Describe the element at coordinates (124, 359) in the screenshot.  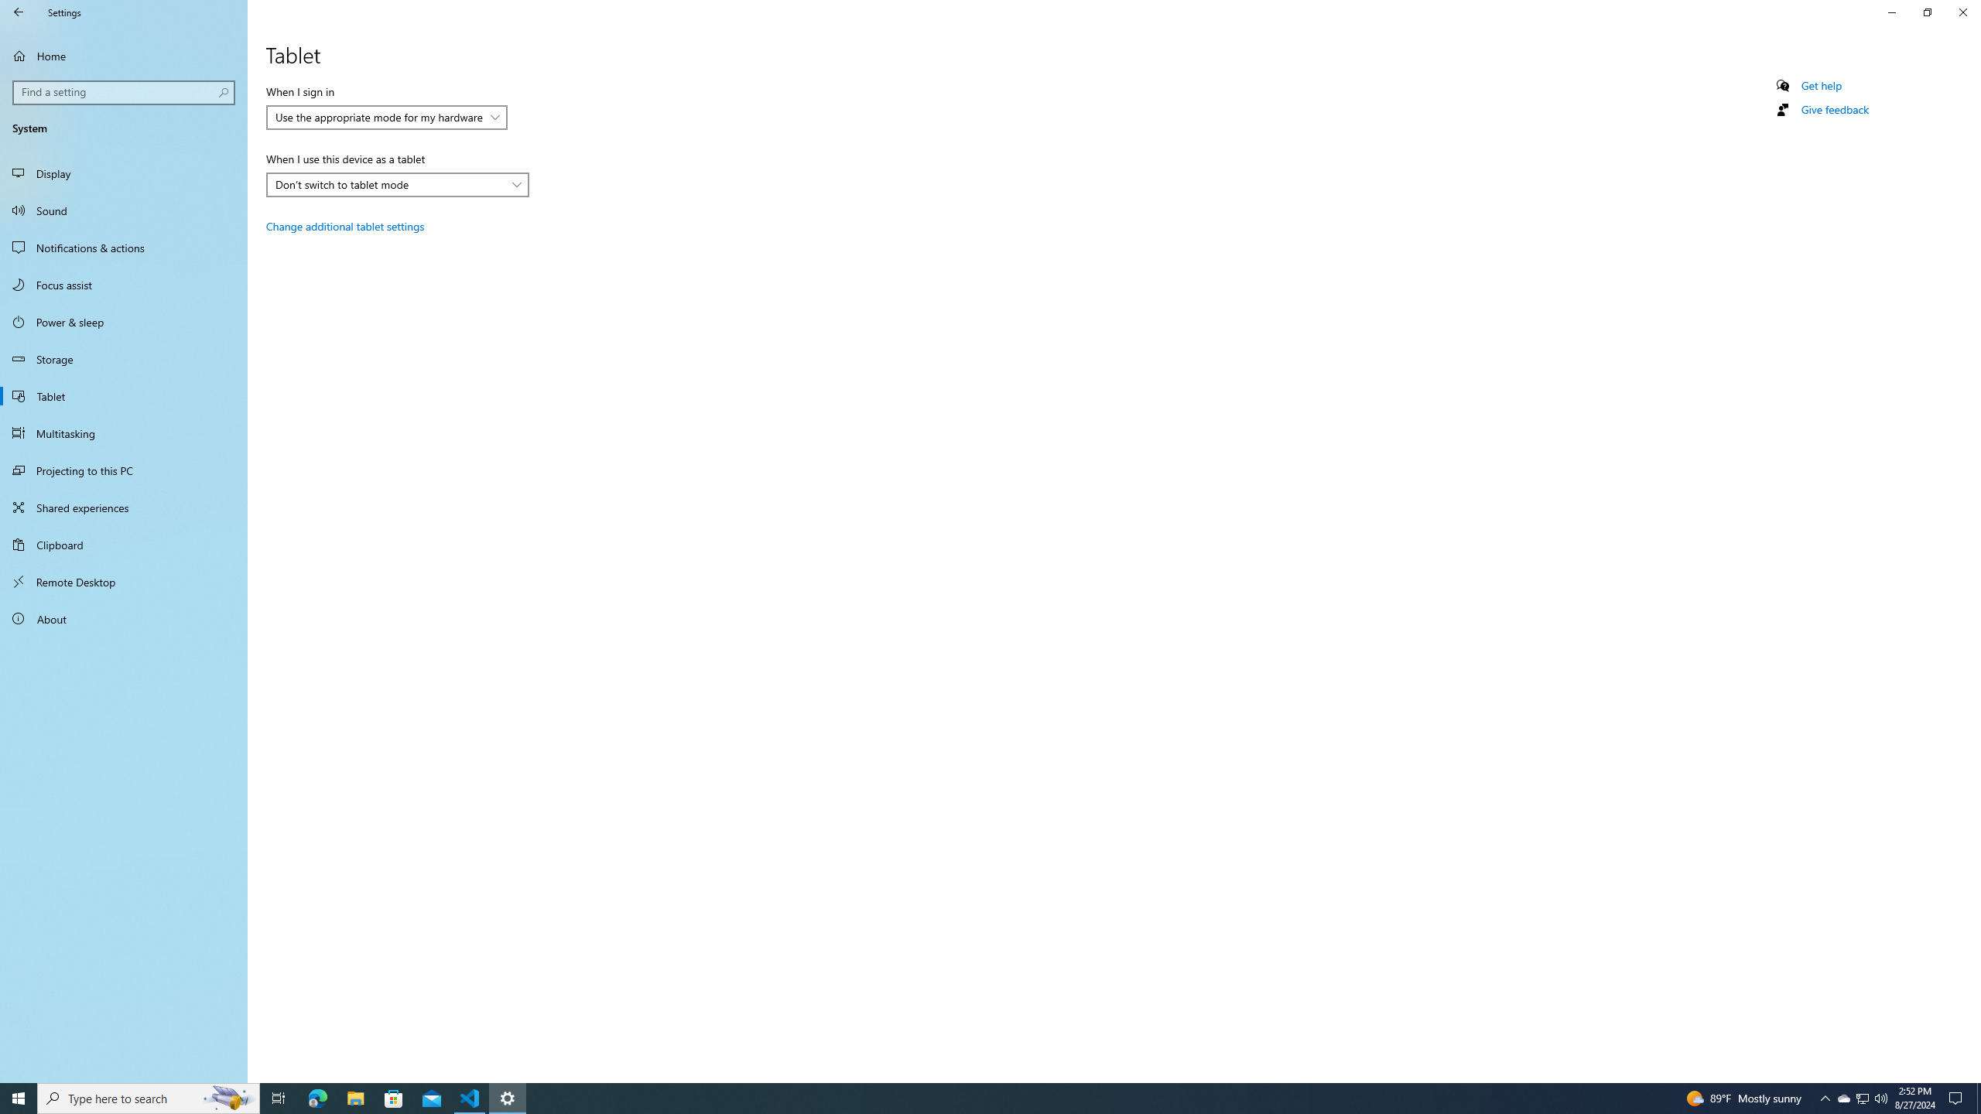
I see `Storage` at that location.